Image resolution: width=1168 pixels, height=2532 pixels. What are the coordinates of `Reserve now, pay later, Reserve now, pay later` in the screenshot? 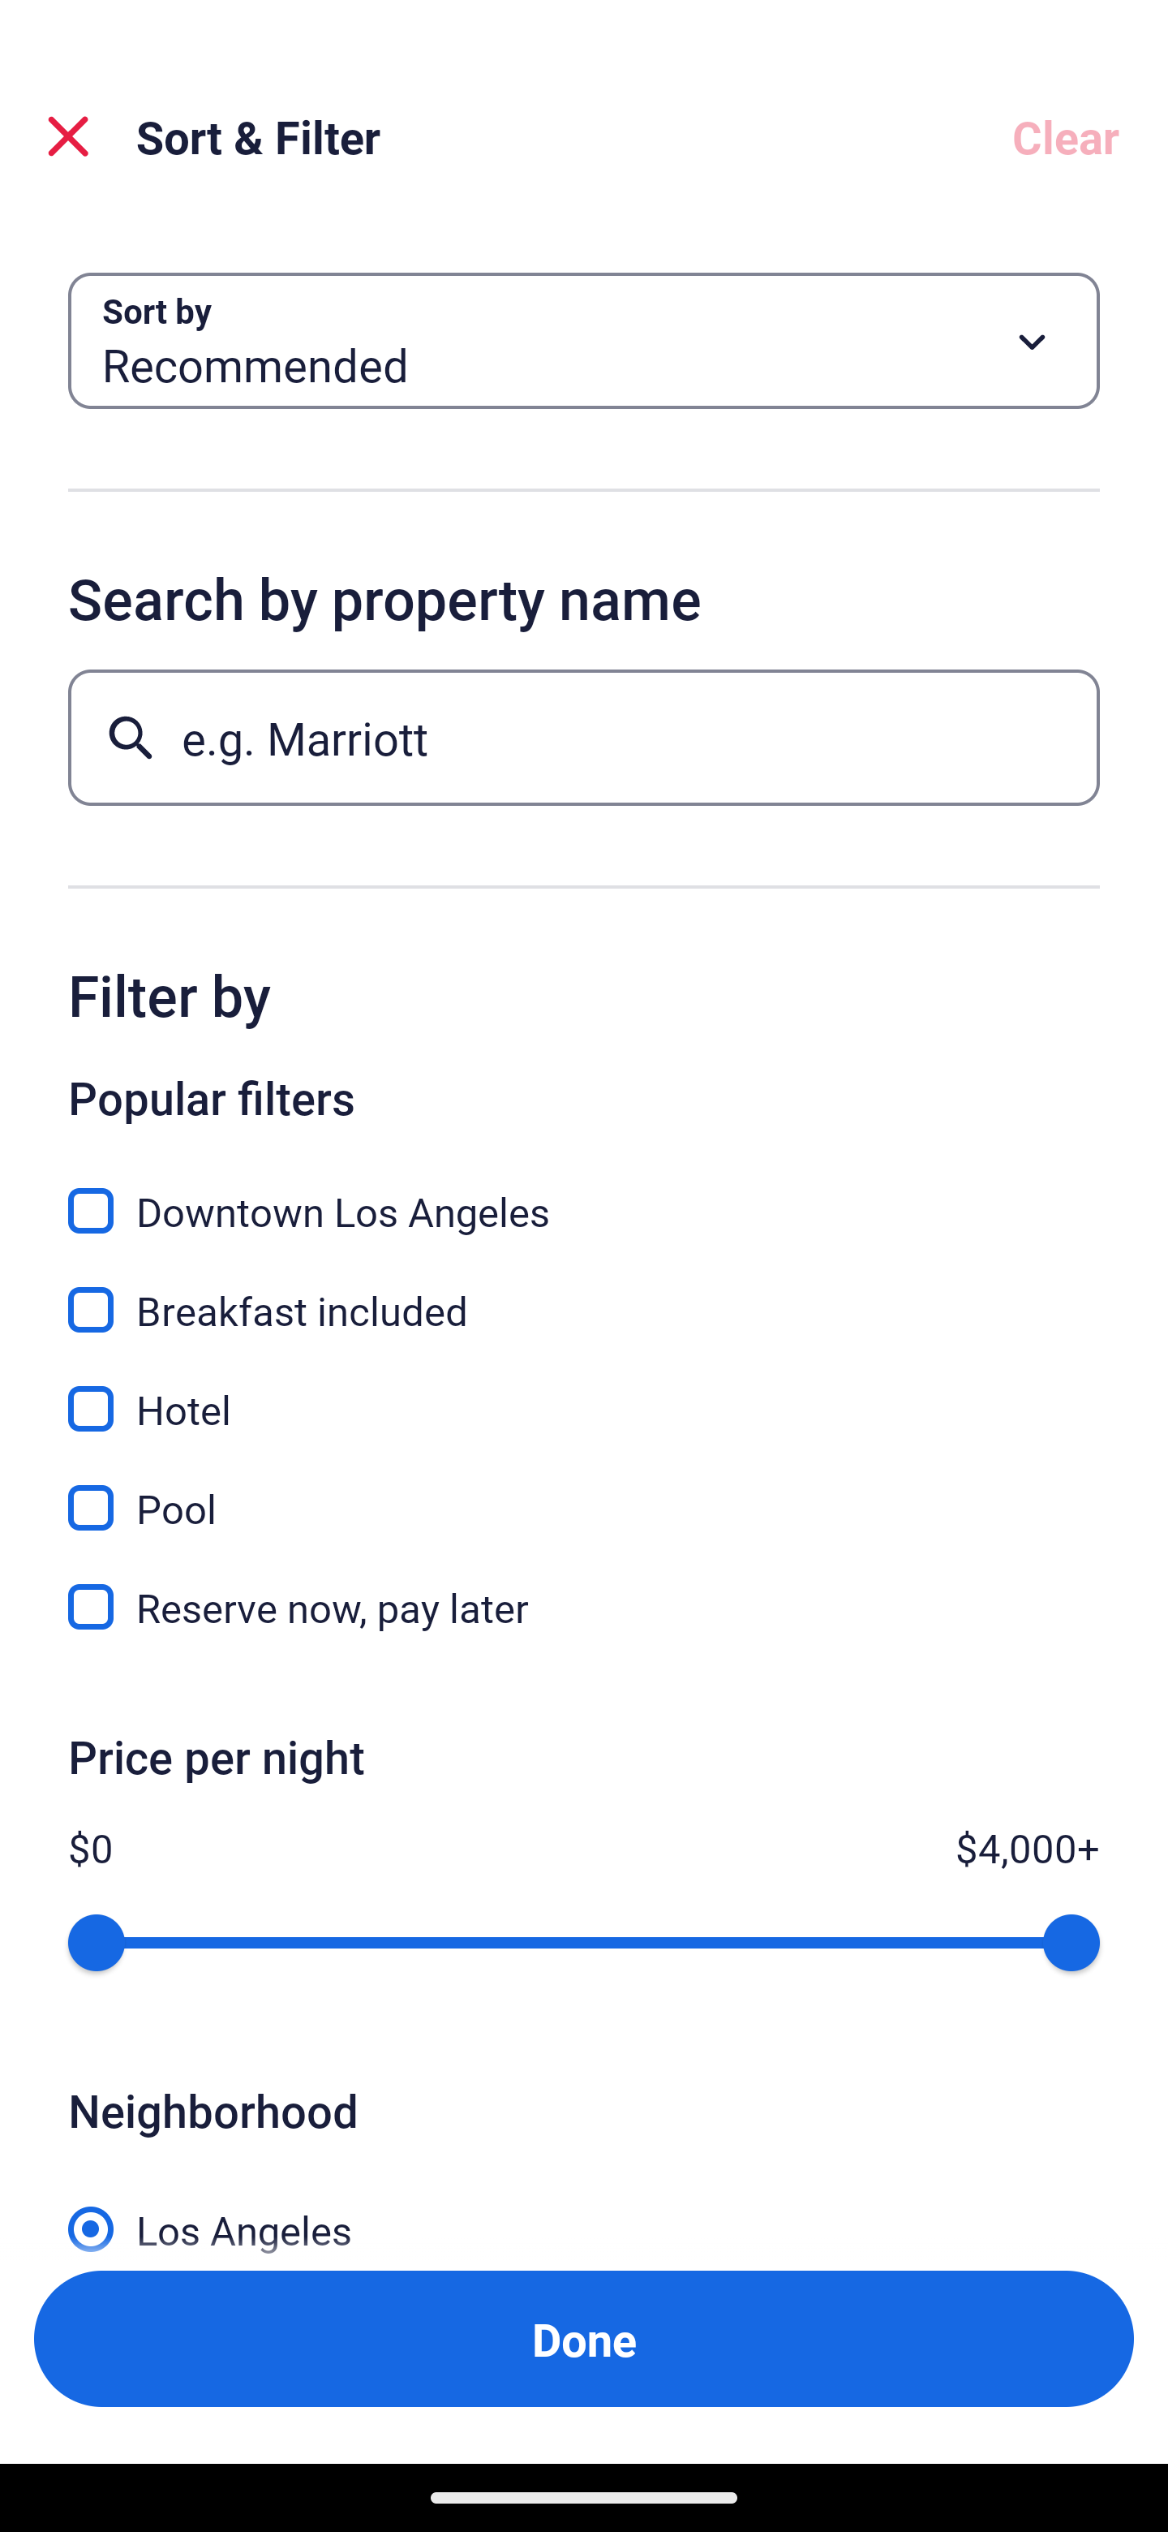 It's located at (584, 1607).